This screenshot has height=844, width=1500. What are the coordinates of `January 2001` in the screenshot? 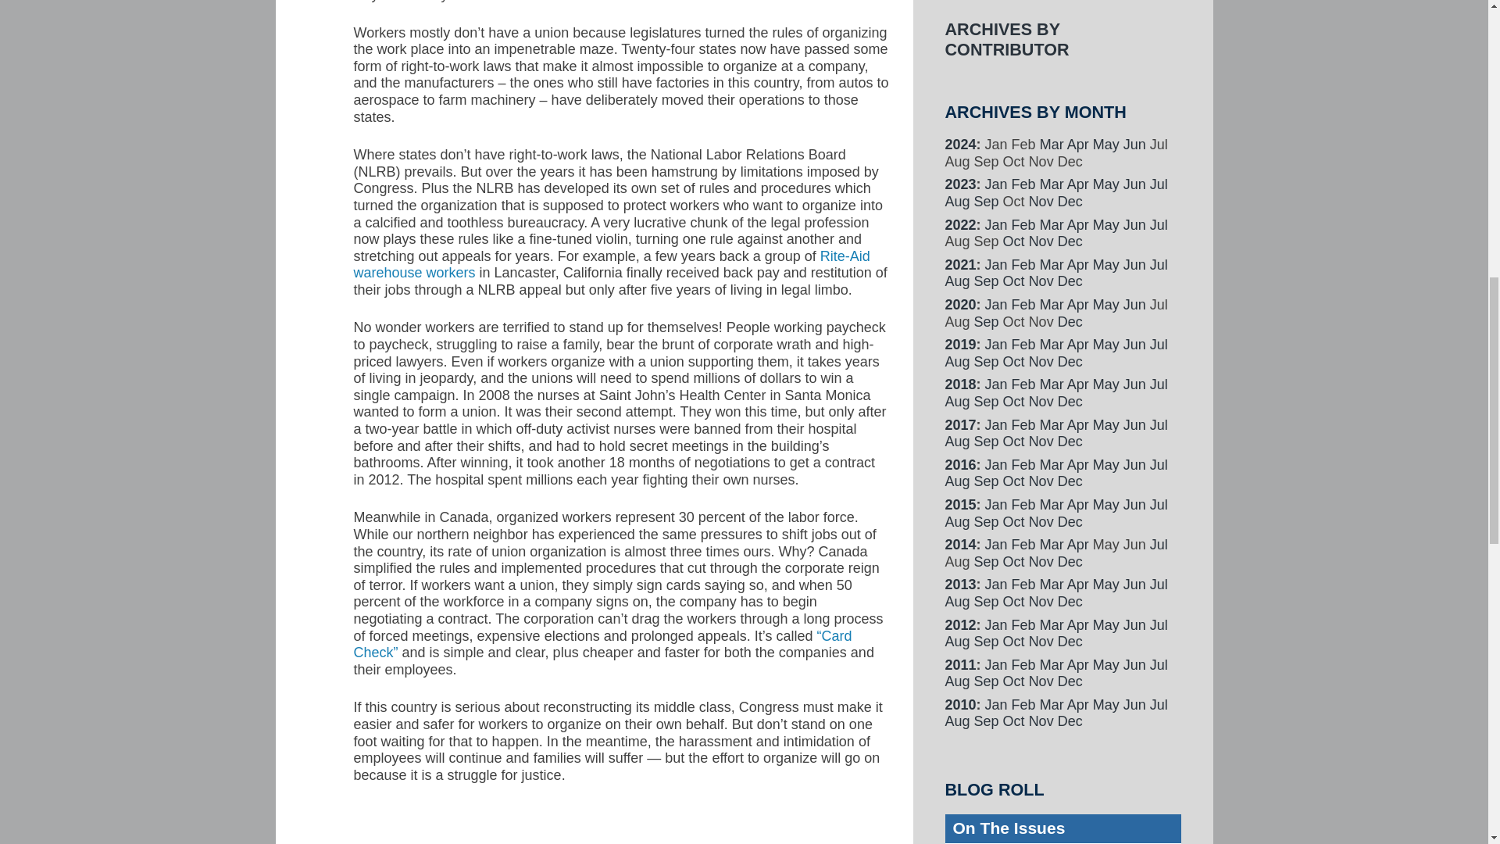 It's located at (997, 184).